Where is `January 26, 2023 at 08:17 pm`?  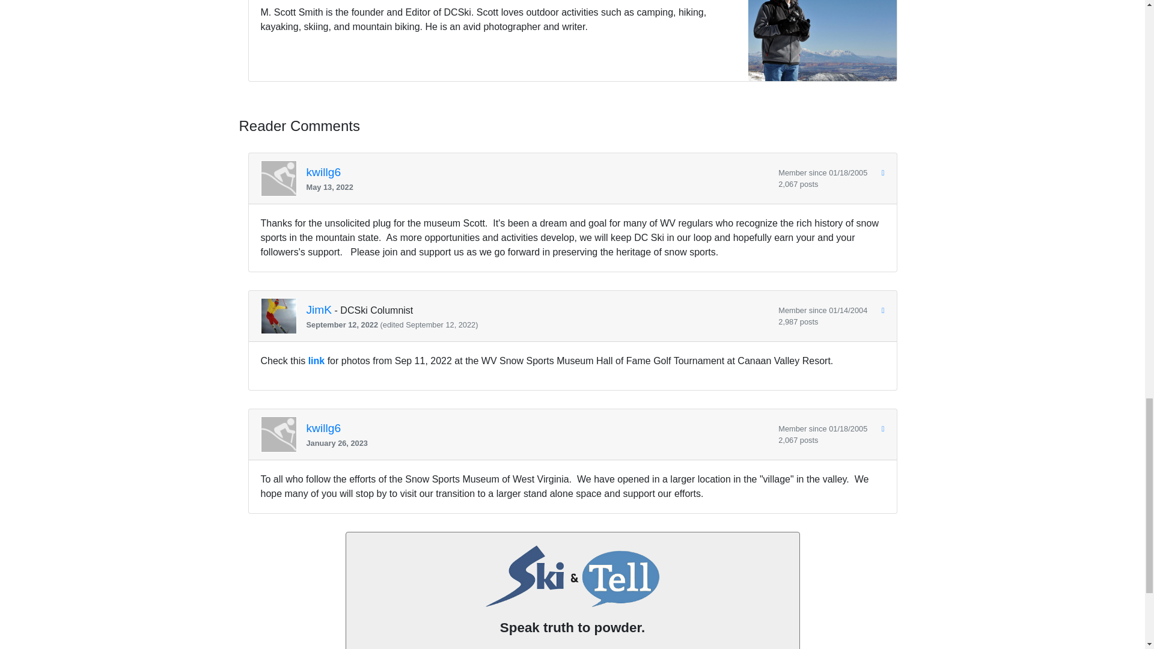
January 26, 2023 at 08:17 pm is located at coordinates (538, 443).